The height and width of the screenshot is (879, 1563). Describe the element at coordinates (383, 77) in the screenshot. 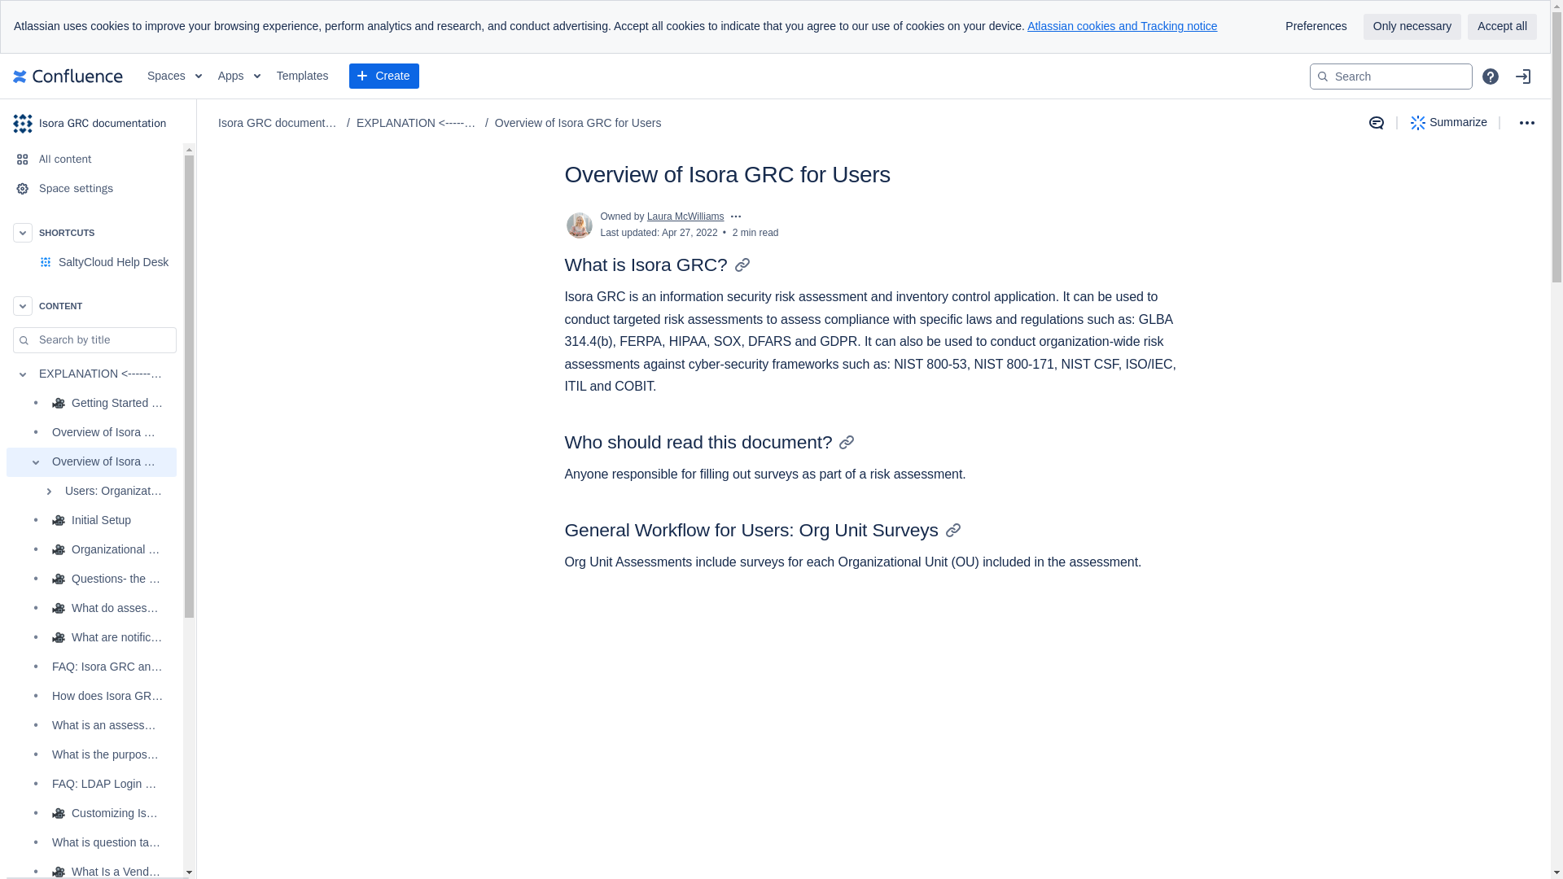

I see `Create` at that location.